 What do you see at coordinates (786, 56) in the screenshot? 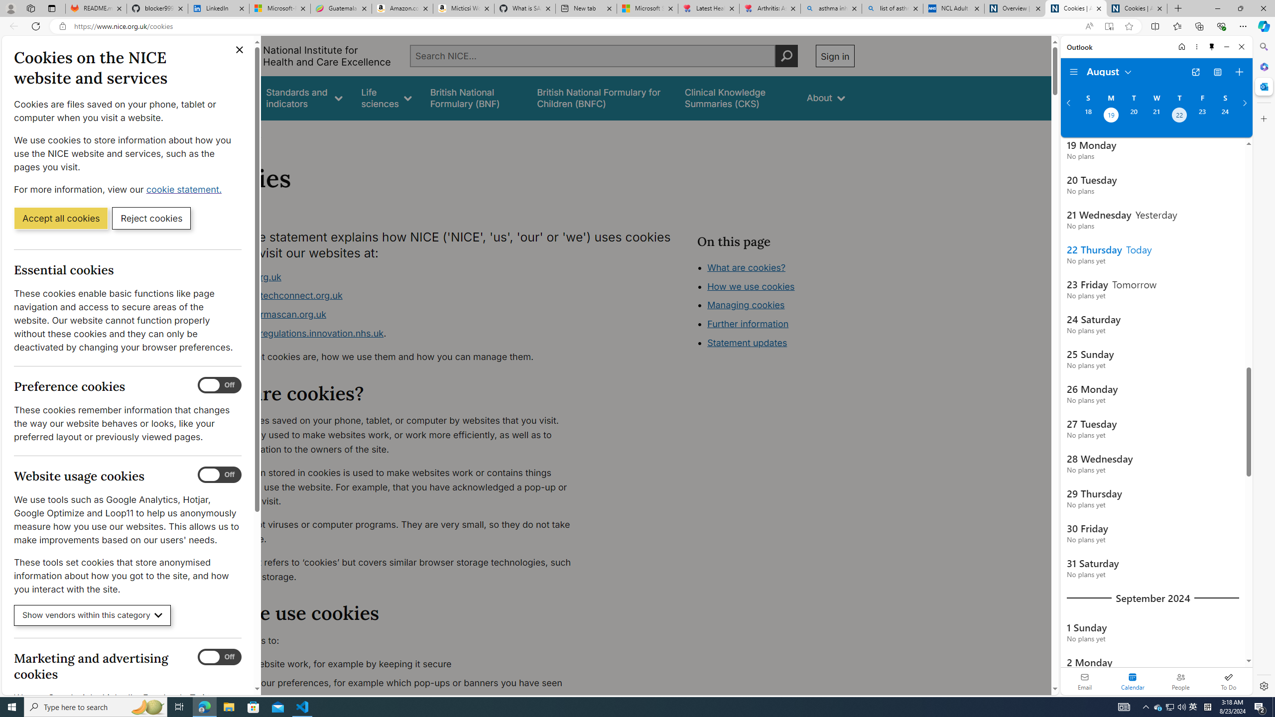
I see `Perform search` at bounding box center [786, 56].